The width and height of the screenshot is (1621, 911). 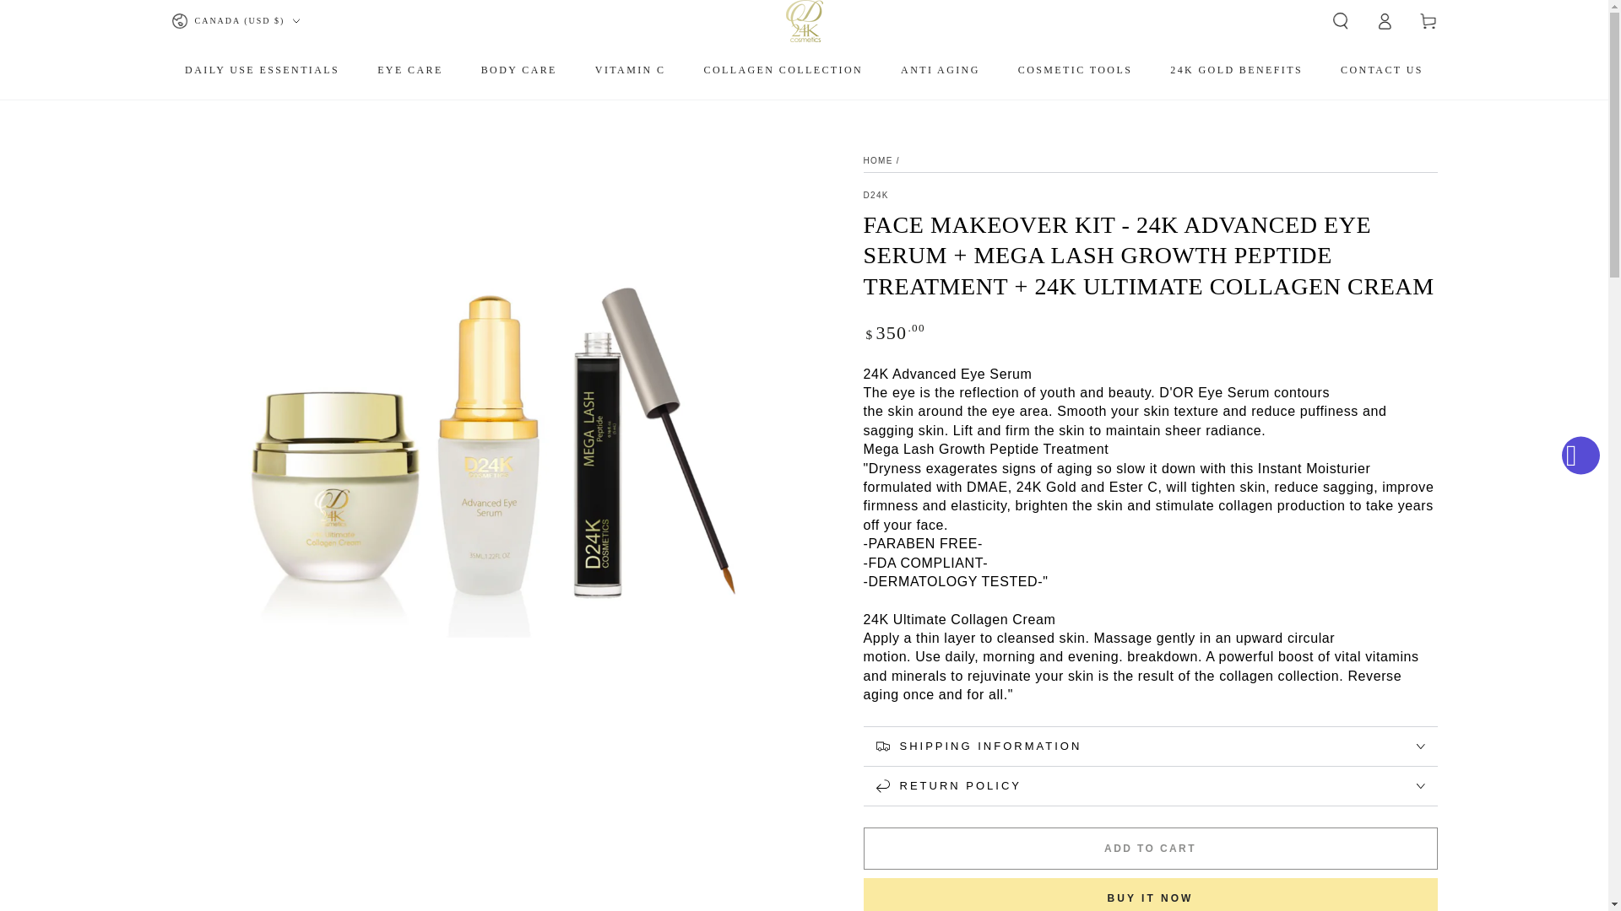 What do you see at coordinates (1149, 849) in the screenshot?
I see `ADD TO CART` at bounding box center [1149, 849].